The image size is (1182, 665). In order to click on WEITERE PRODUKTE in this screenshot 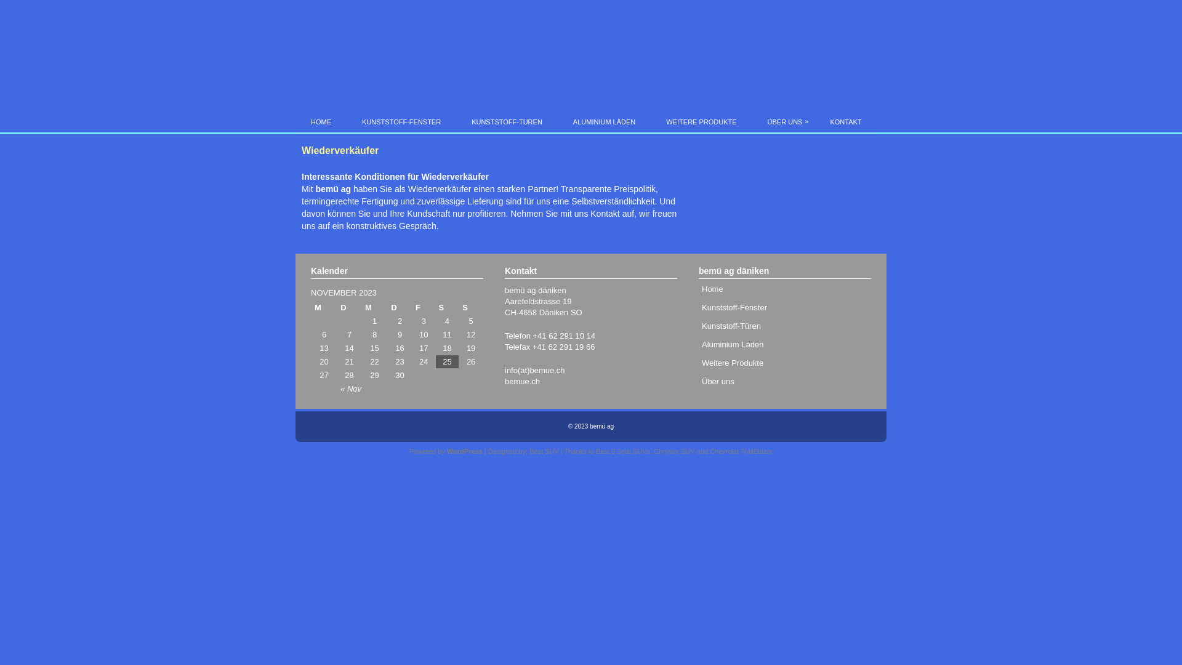, I will do `click(701, 123)`.